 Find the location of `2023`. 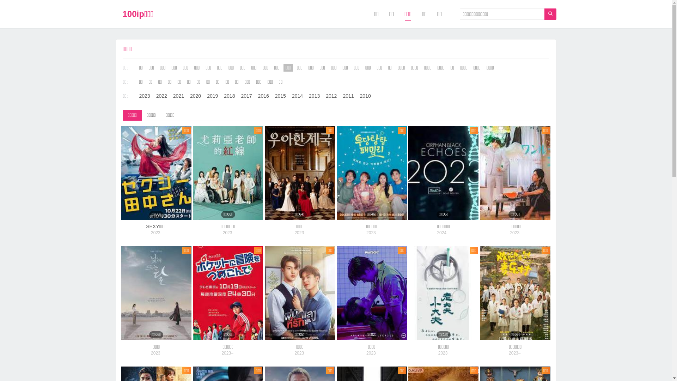

2023 is located at coordinates (228, 233).